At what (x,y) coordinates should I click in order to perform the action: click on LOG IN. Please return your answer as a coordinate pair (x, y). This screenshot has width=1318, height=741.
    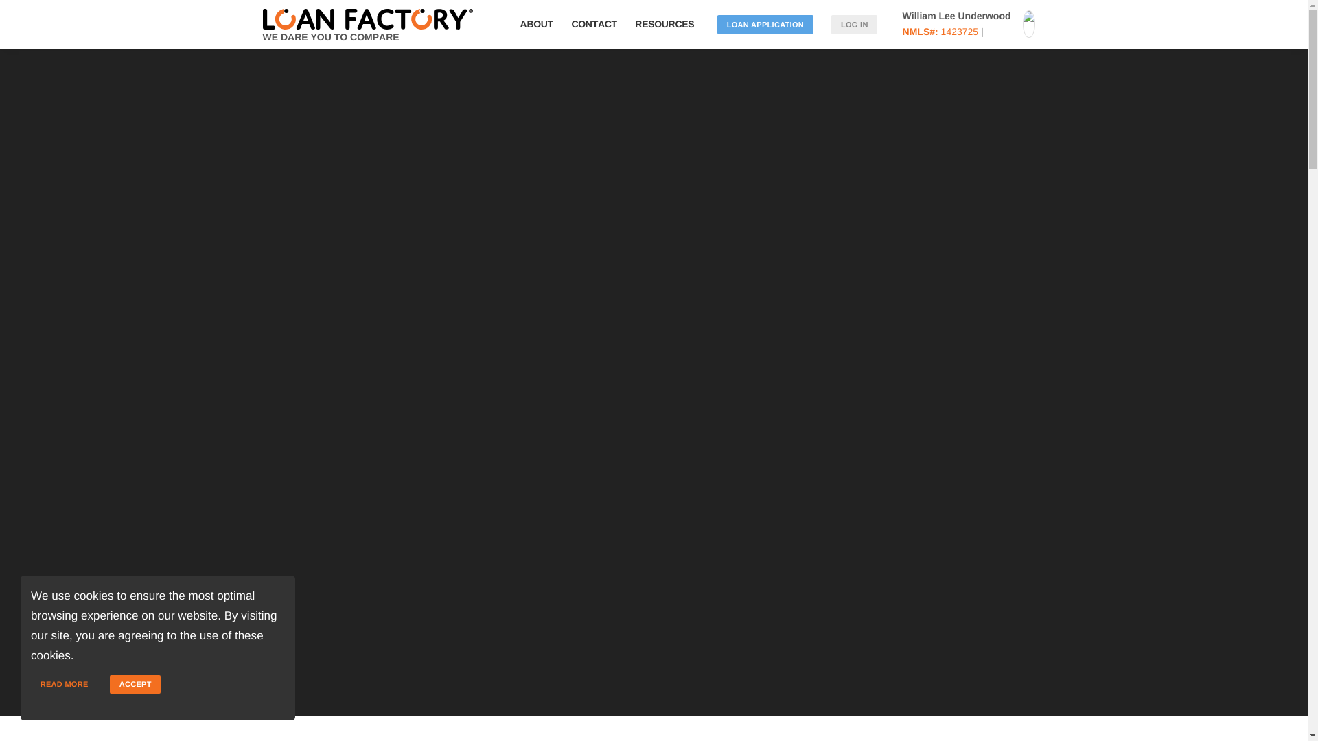
    Looking at the image, I should click on (854, 25).